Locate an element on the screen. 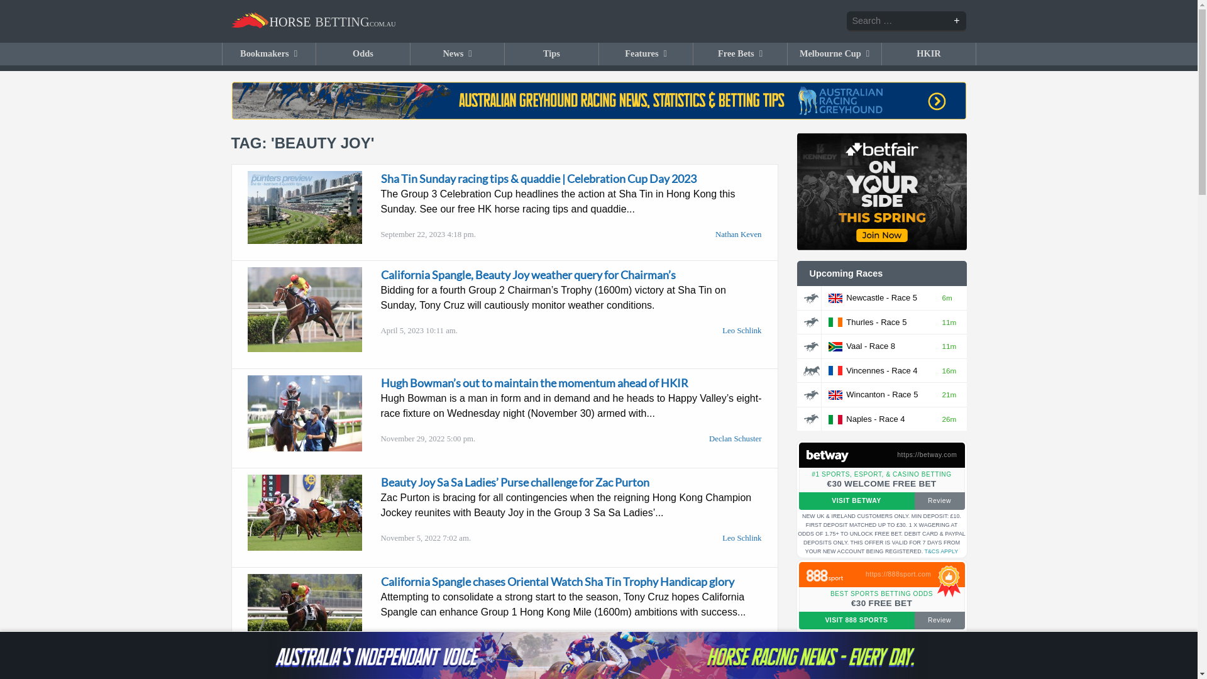  Newcastle - Race 5 6m is located at coordinates (882, 128).